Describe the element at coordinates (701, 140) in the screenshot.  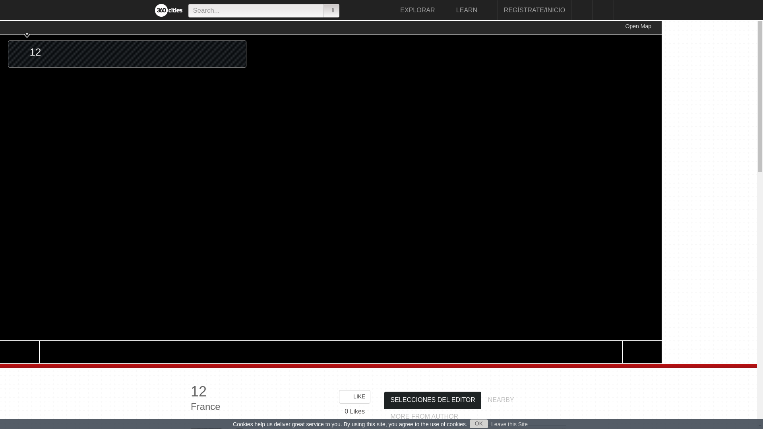
I see `Advertisement` at that location.